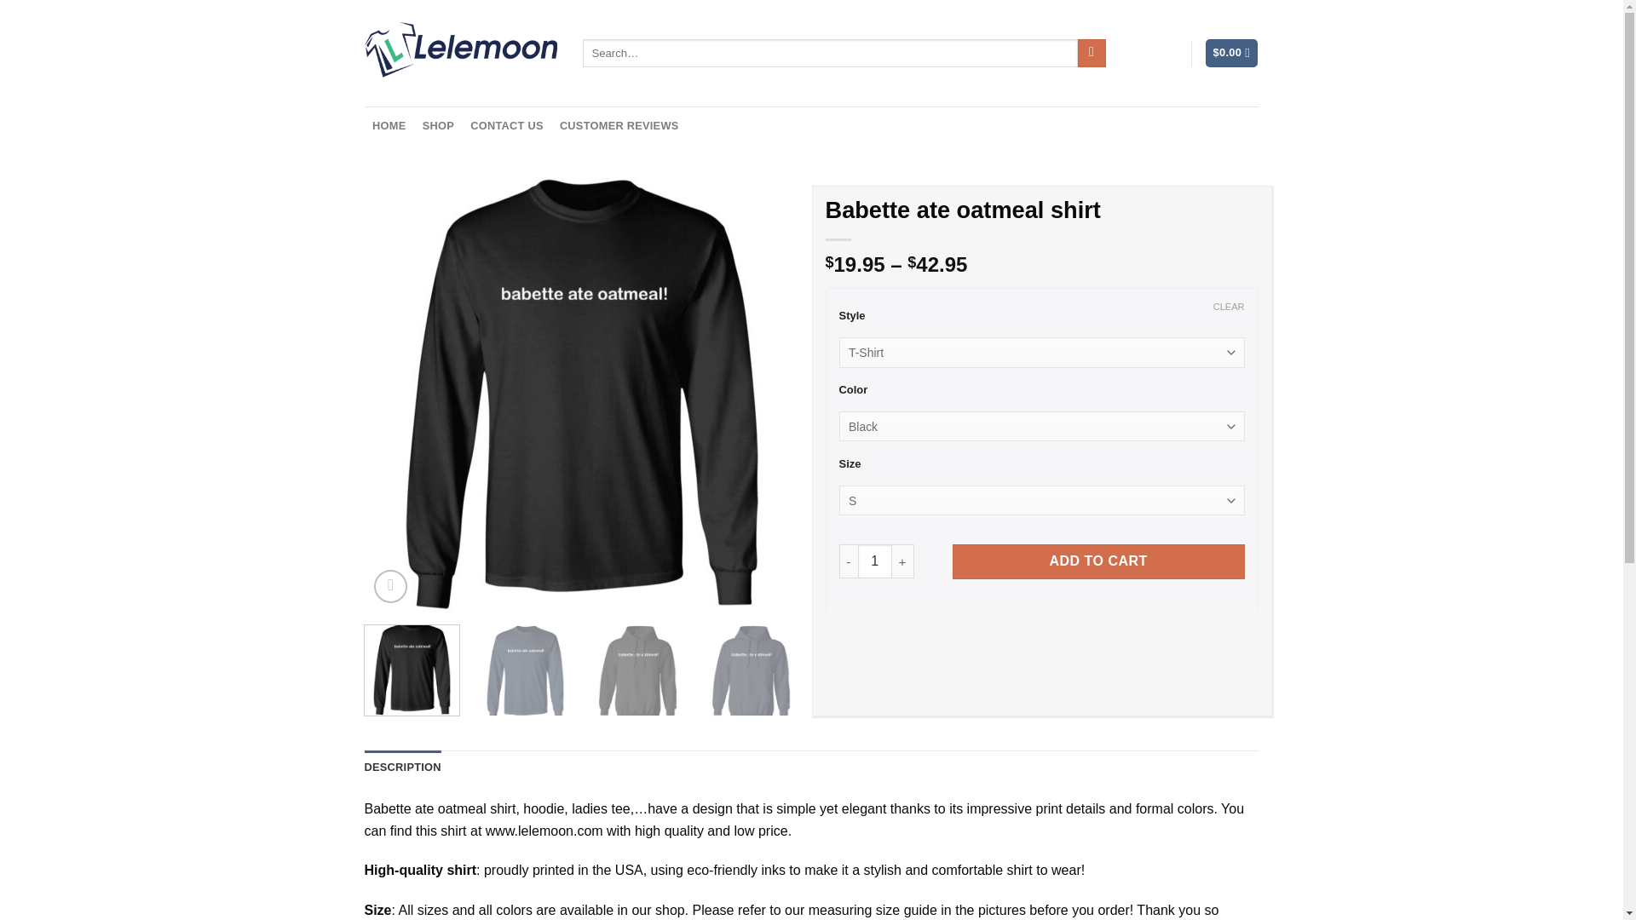  I want to click on Babette ate oatmeal shirt, so click(864, 672).